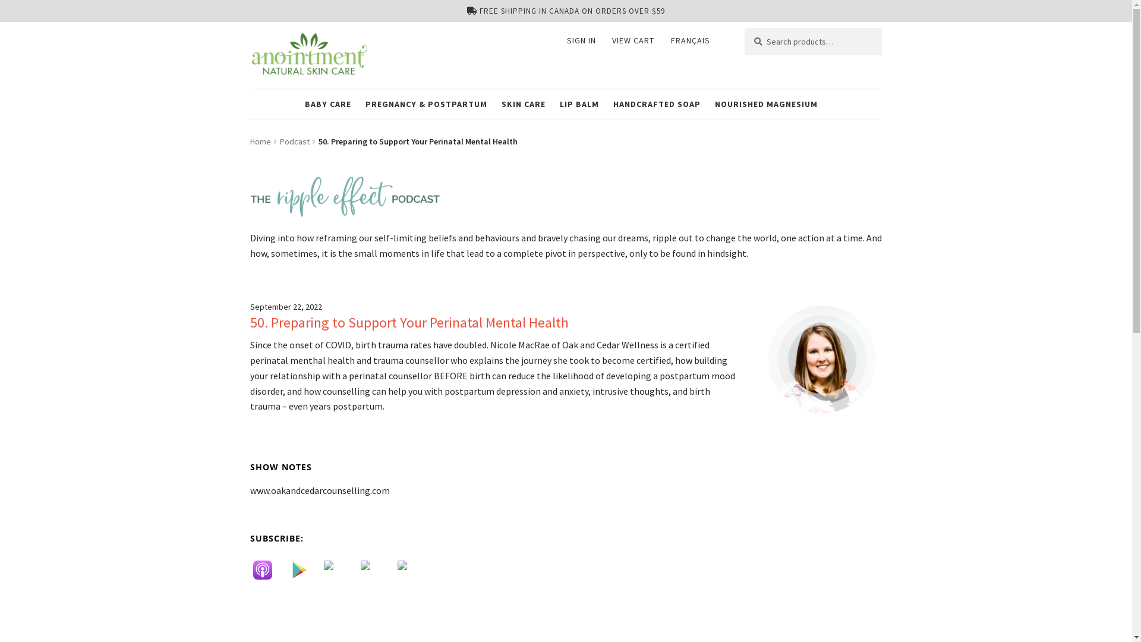  I want to click on SEARCH, so click(744, 27).